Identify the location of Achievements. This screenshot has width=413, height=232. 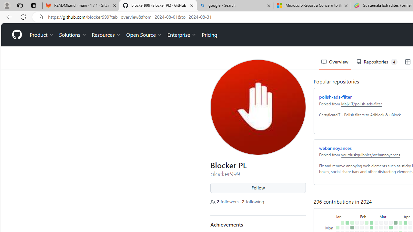
(225, 201).